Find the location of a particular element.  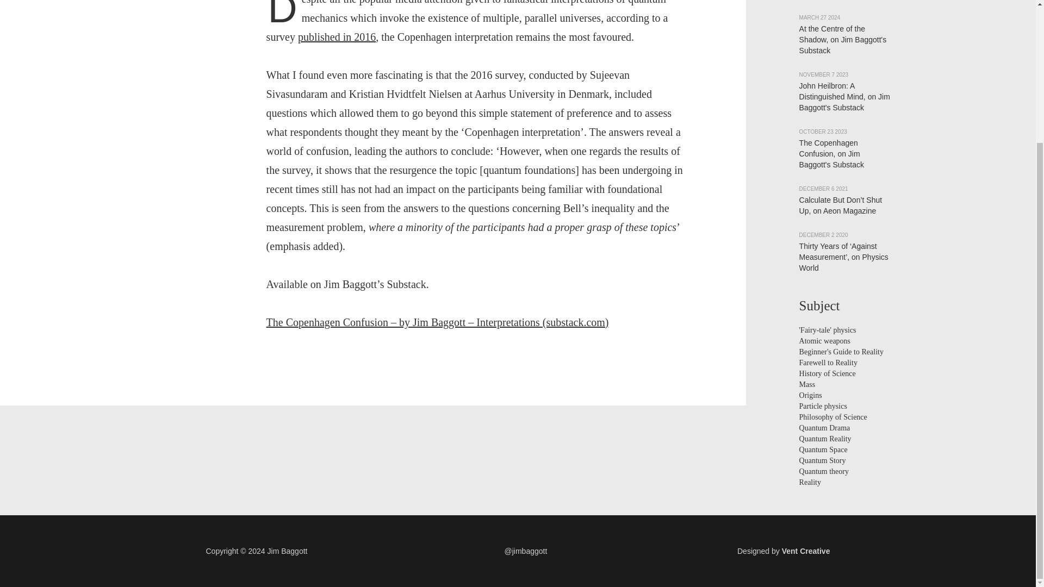

Particle physics is located at coordinates (823, 405).